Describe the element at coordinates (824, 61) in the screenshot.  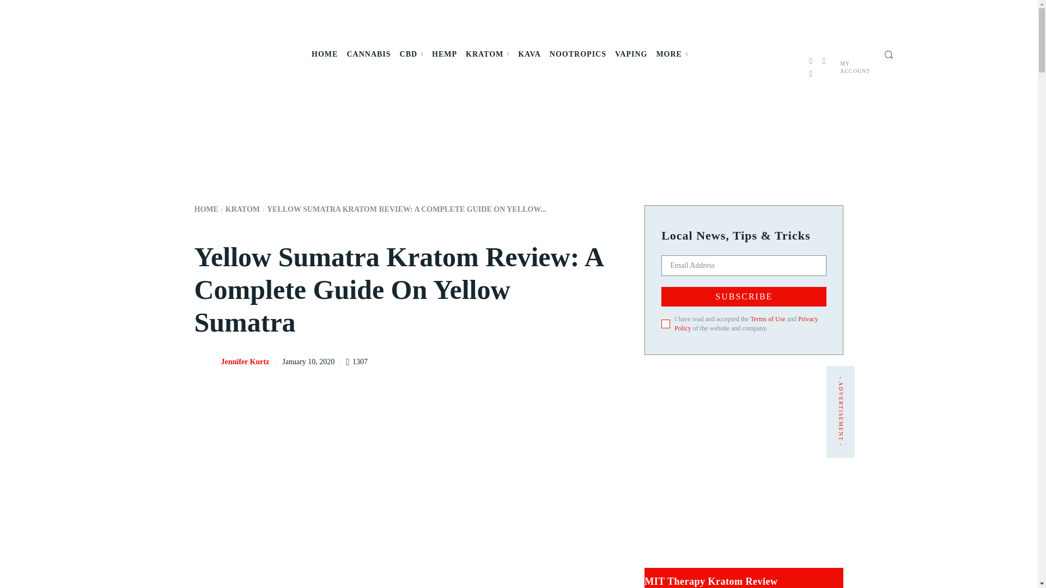
I see `Instagram` at that location.